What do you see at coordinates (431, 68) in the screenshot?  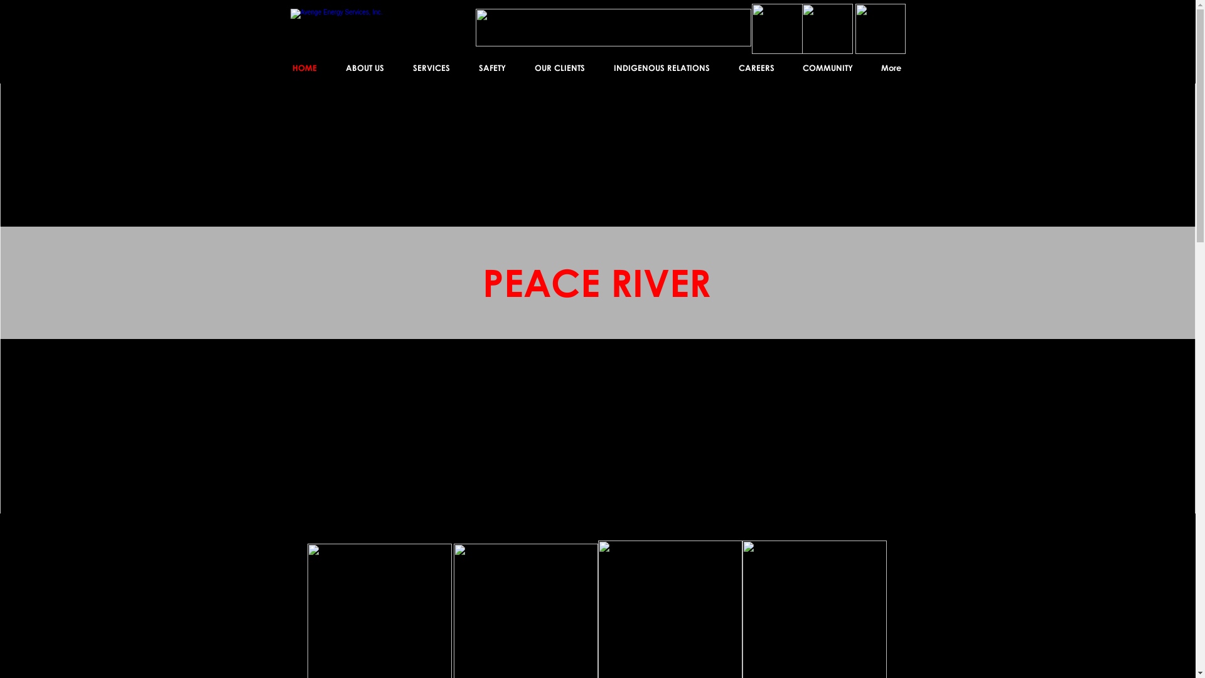 I see `SERVICES` at bounding box center [431, 68].